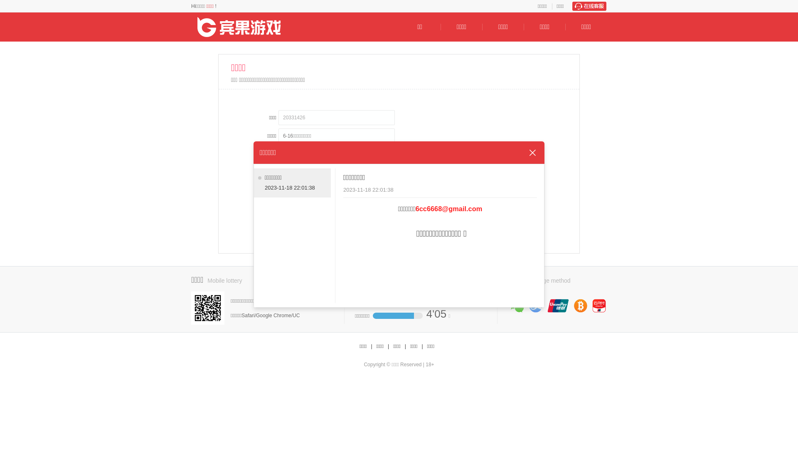 This screenshot has height=449, width=798. What do you see at coordinates (388, 347) in the screenshot?
I see `|` at bounding box center [388, 347].